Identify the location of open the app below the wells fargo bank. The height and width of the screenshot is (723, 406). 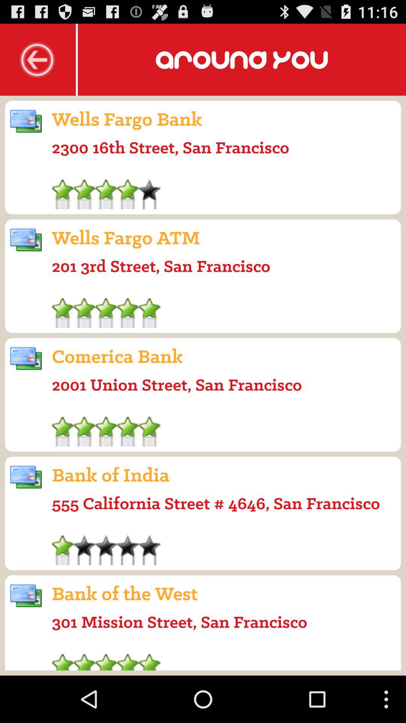
(171, 147).